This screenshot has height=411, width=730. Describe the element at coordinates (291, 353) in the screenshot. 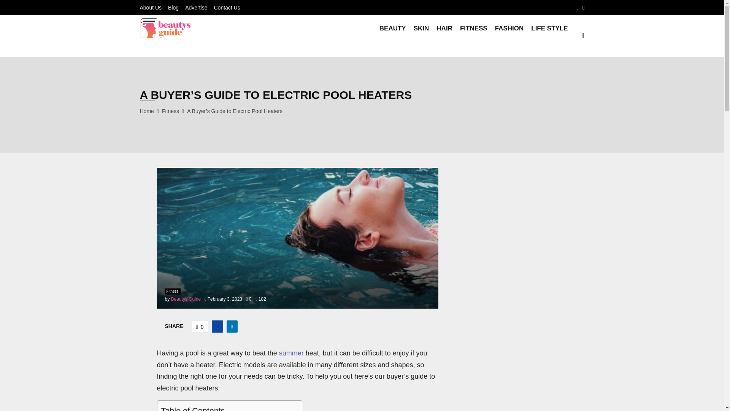

I see `summer` at that location.